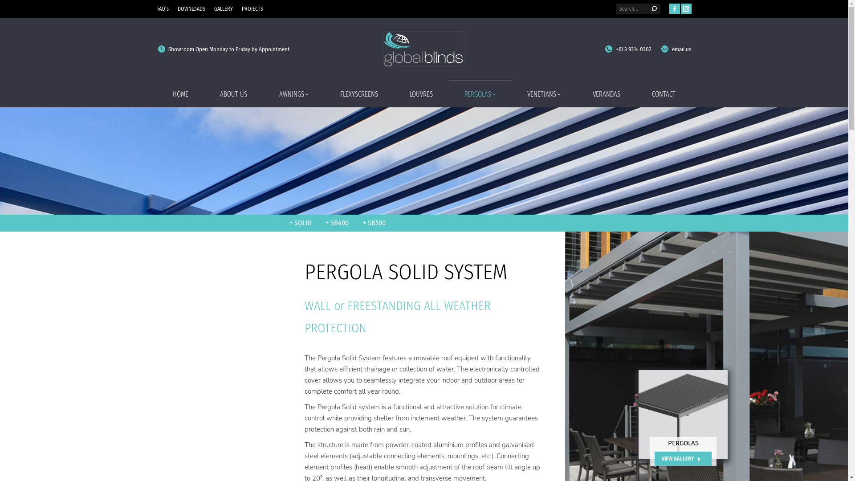 This screenshot has height=481, width=855. What do you see at coordinates (674, 9) in the screenshot?
I see `Facebook page opens in new window` at bounding box center [674, 9].